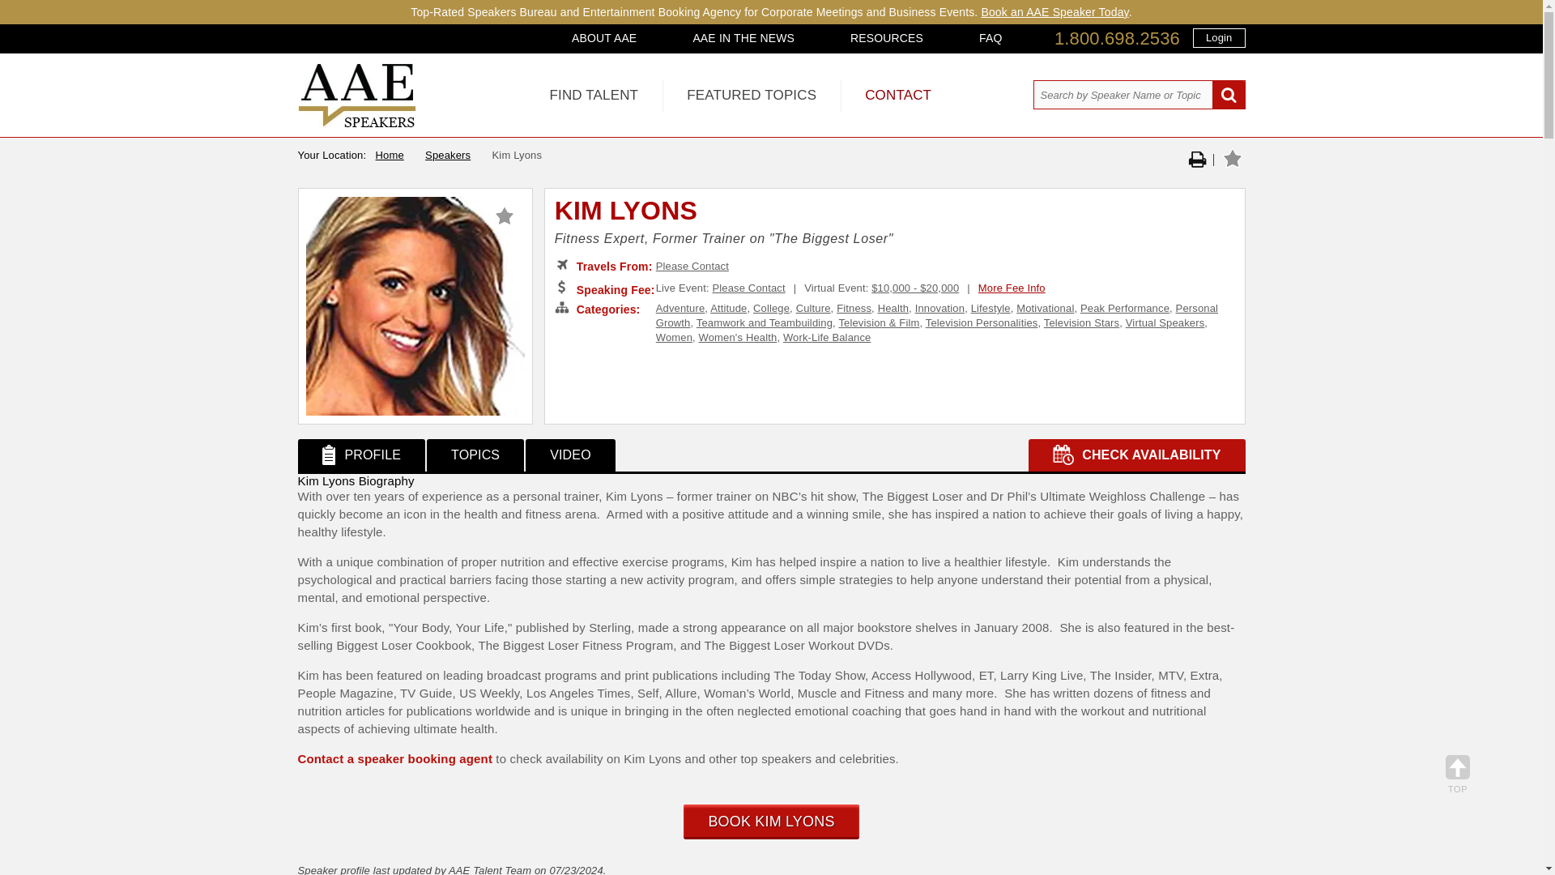 This screenshot has height=875, width=1555. What do you see at coordinates (604, 37) in the screenshot?
I see `ABOUT AAE` at bounding box center [604, 37].